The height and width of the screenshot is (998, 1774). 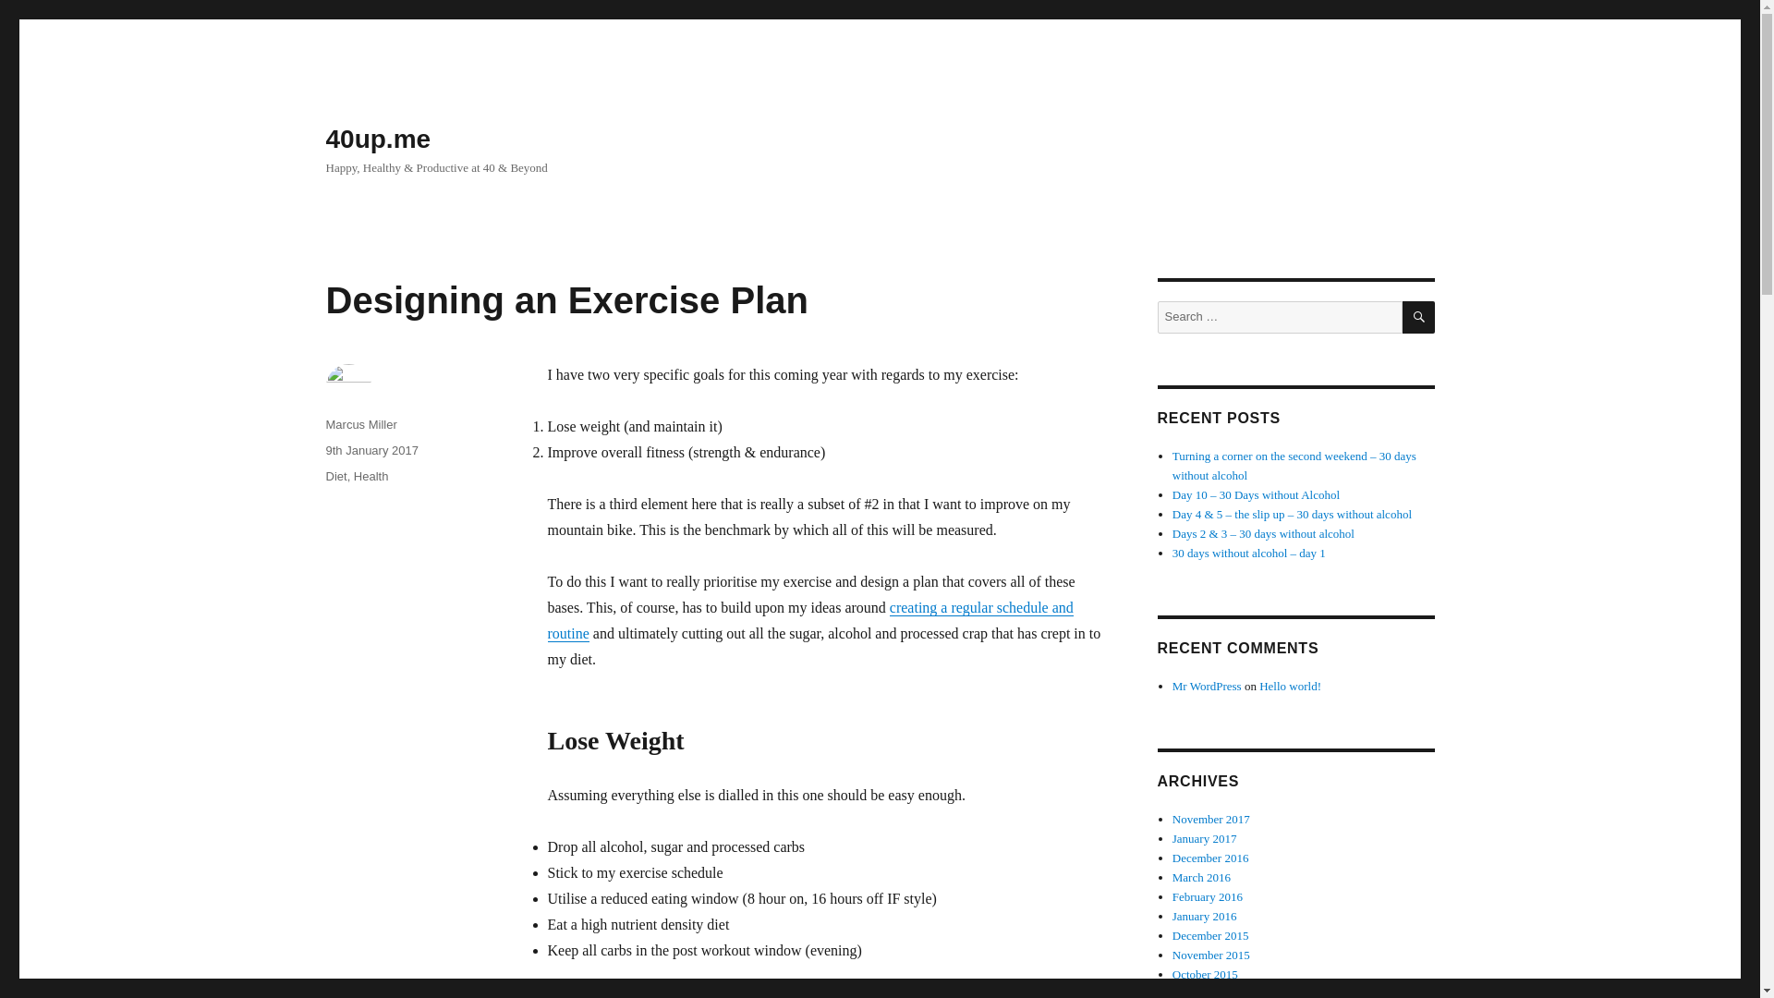 I want to click on January 2017, so click(x=1205, y=837).